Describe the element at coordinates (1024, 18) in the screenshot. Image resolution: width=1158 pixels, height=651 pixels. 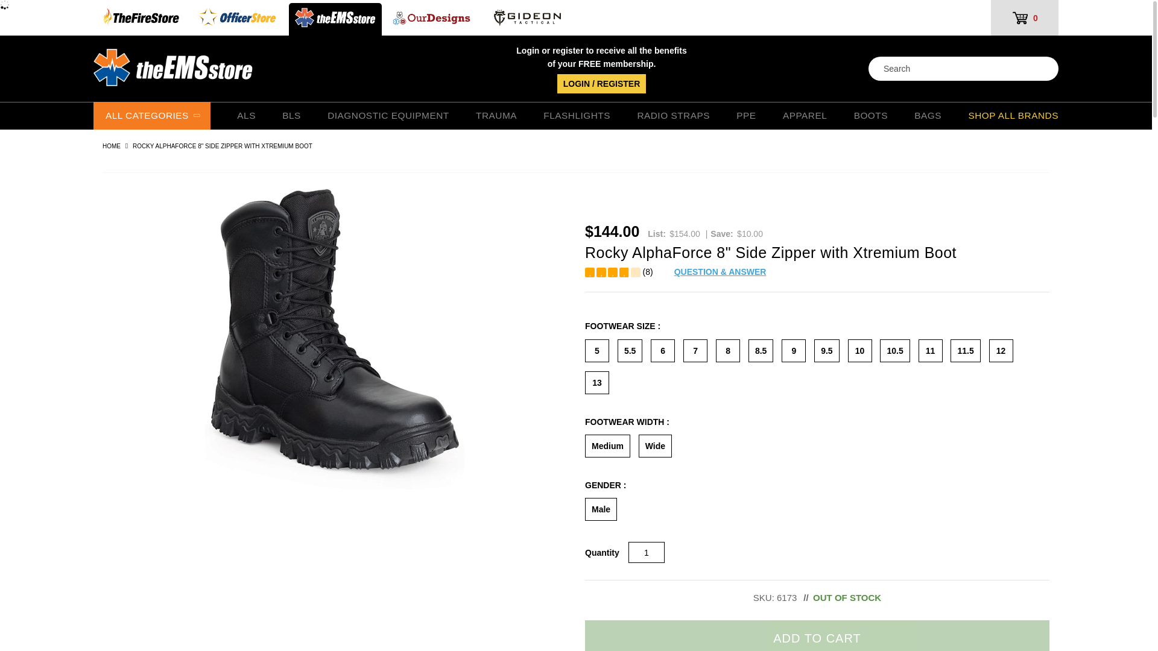
I see `Cart` at that location.